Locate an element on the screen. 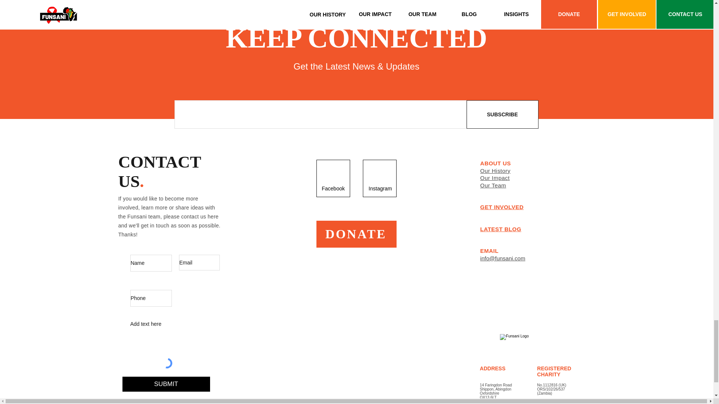 Image resolution: width=719 pixels, height=404 pixels. Instagram is located at coordinates (380, 188).